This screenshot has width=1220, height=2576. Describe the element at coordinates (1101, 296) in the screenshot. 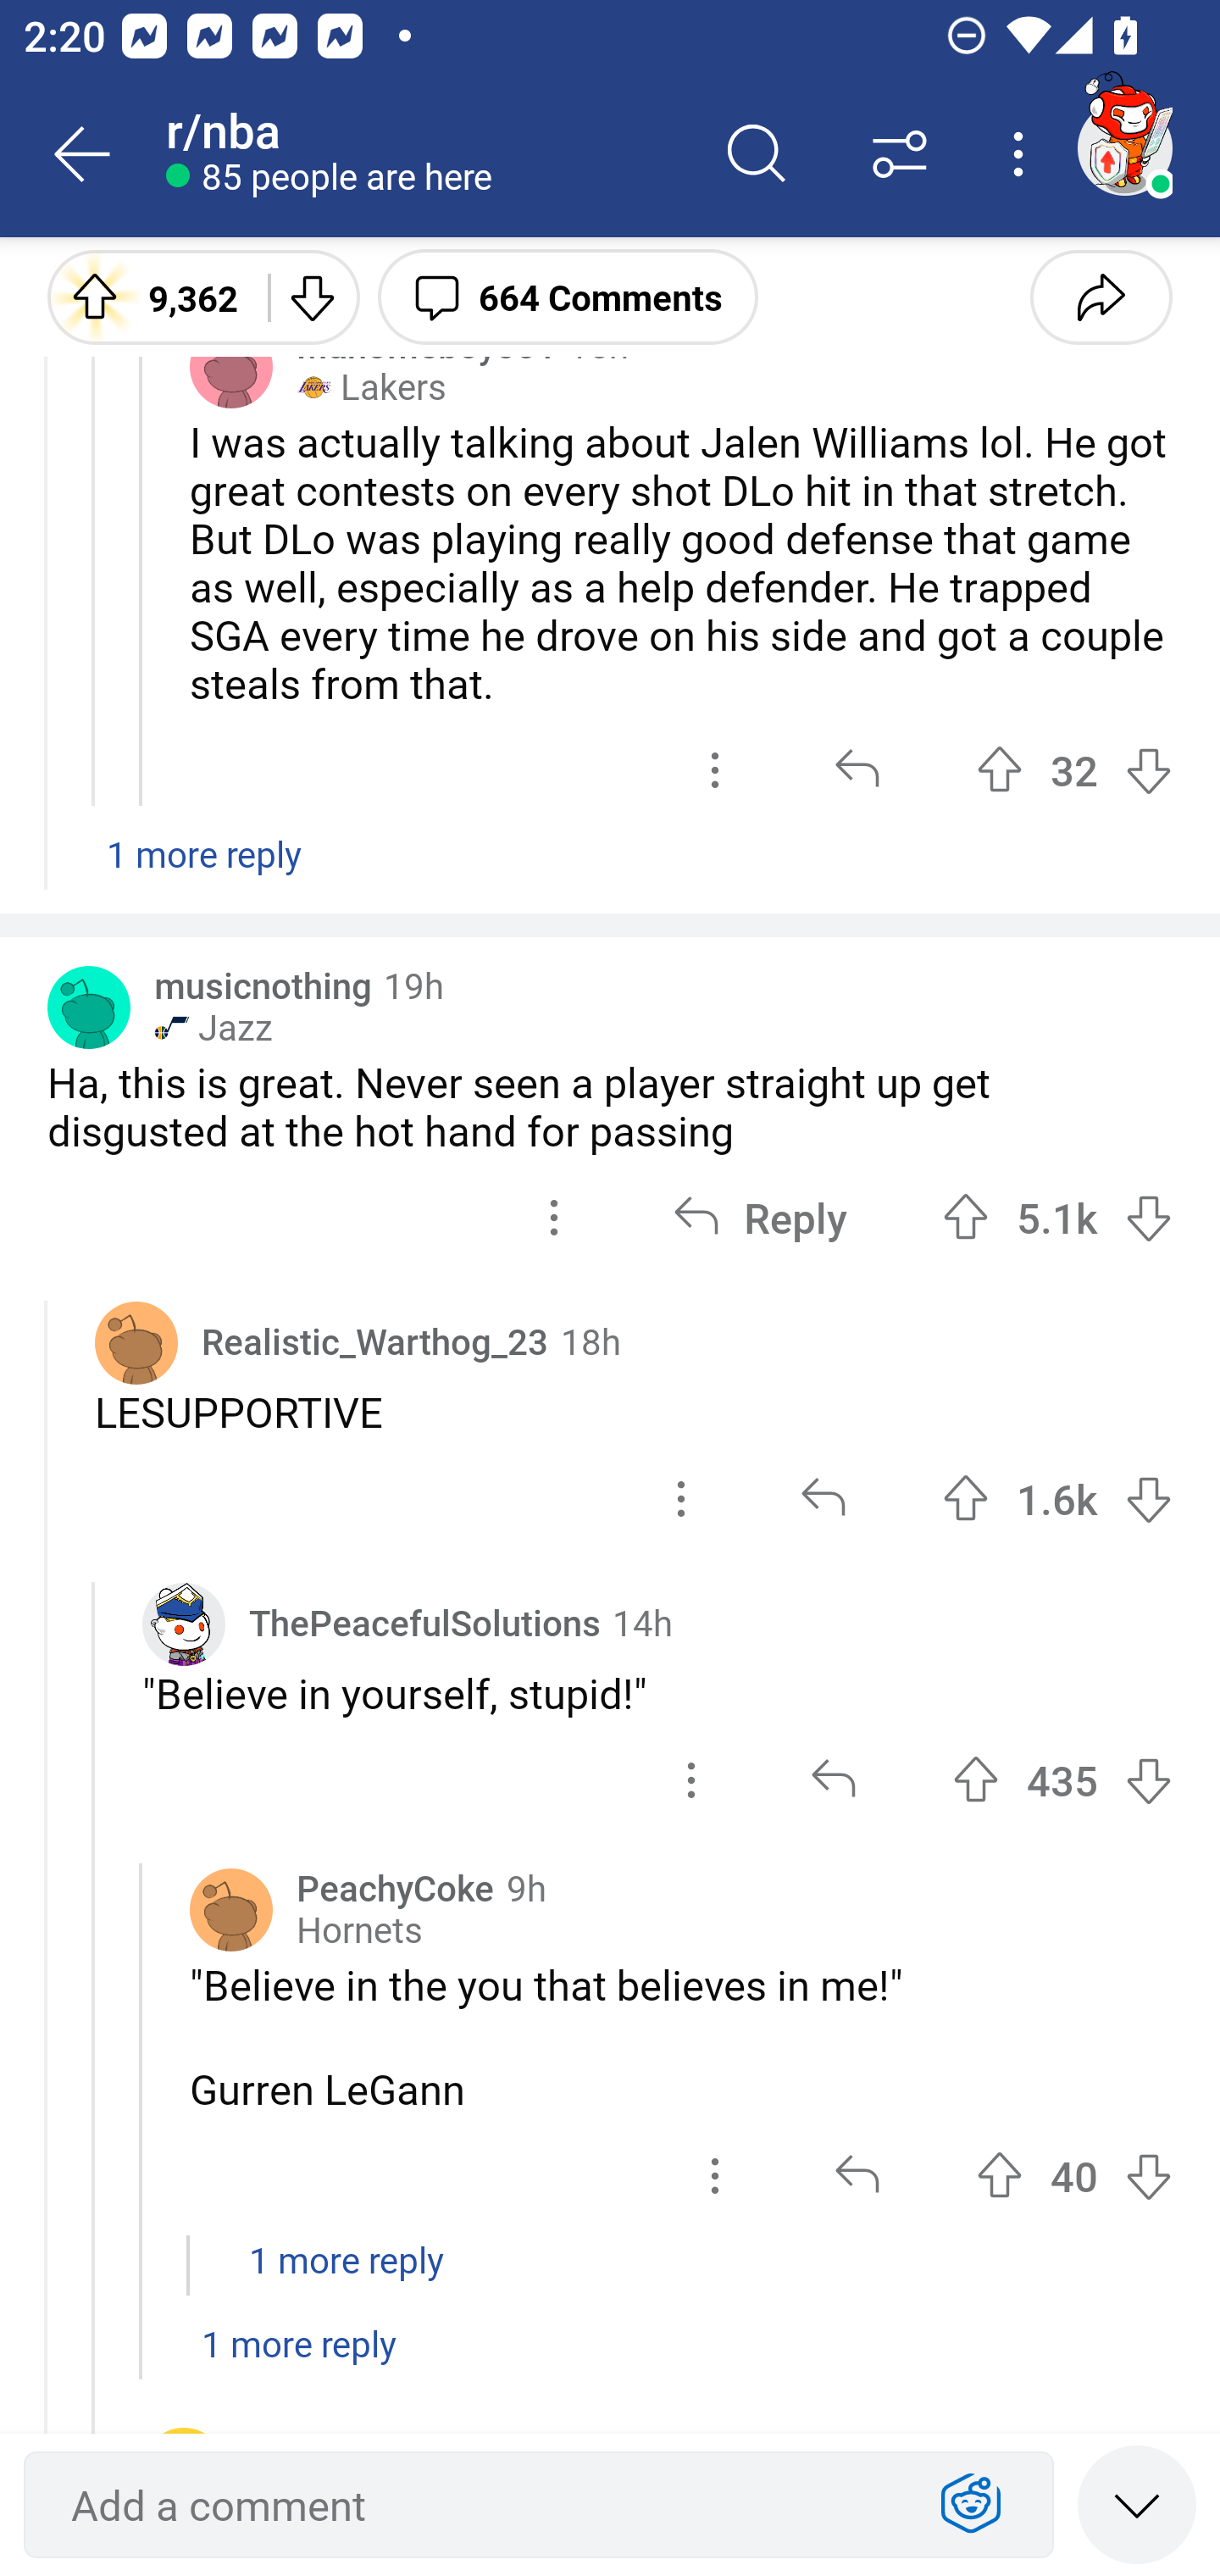

I see `Share` at that location.